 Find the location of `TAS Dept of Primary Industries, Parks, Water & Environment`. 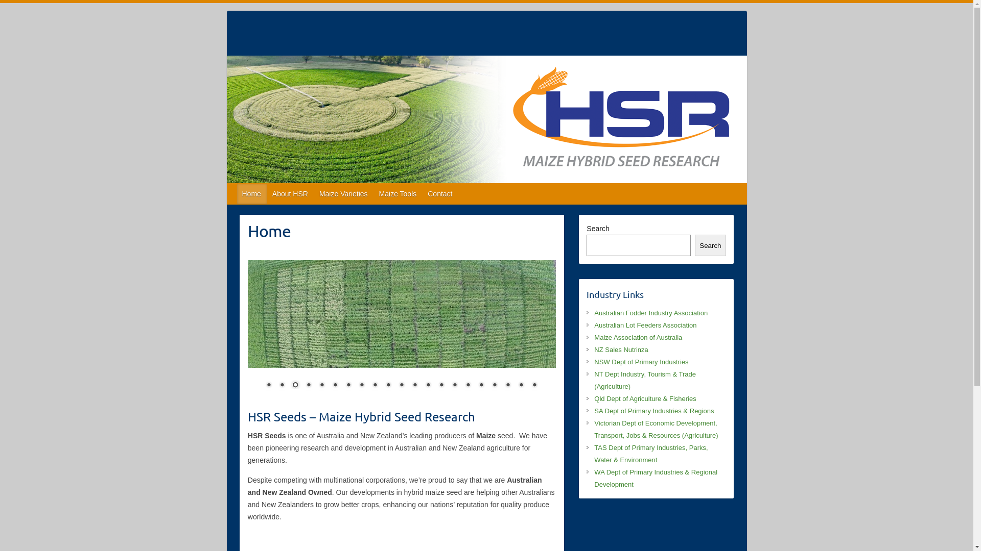

TAS Dept of Primary Industries, Parks, Water & Environment is located at coordinates (651, 454).